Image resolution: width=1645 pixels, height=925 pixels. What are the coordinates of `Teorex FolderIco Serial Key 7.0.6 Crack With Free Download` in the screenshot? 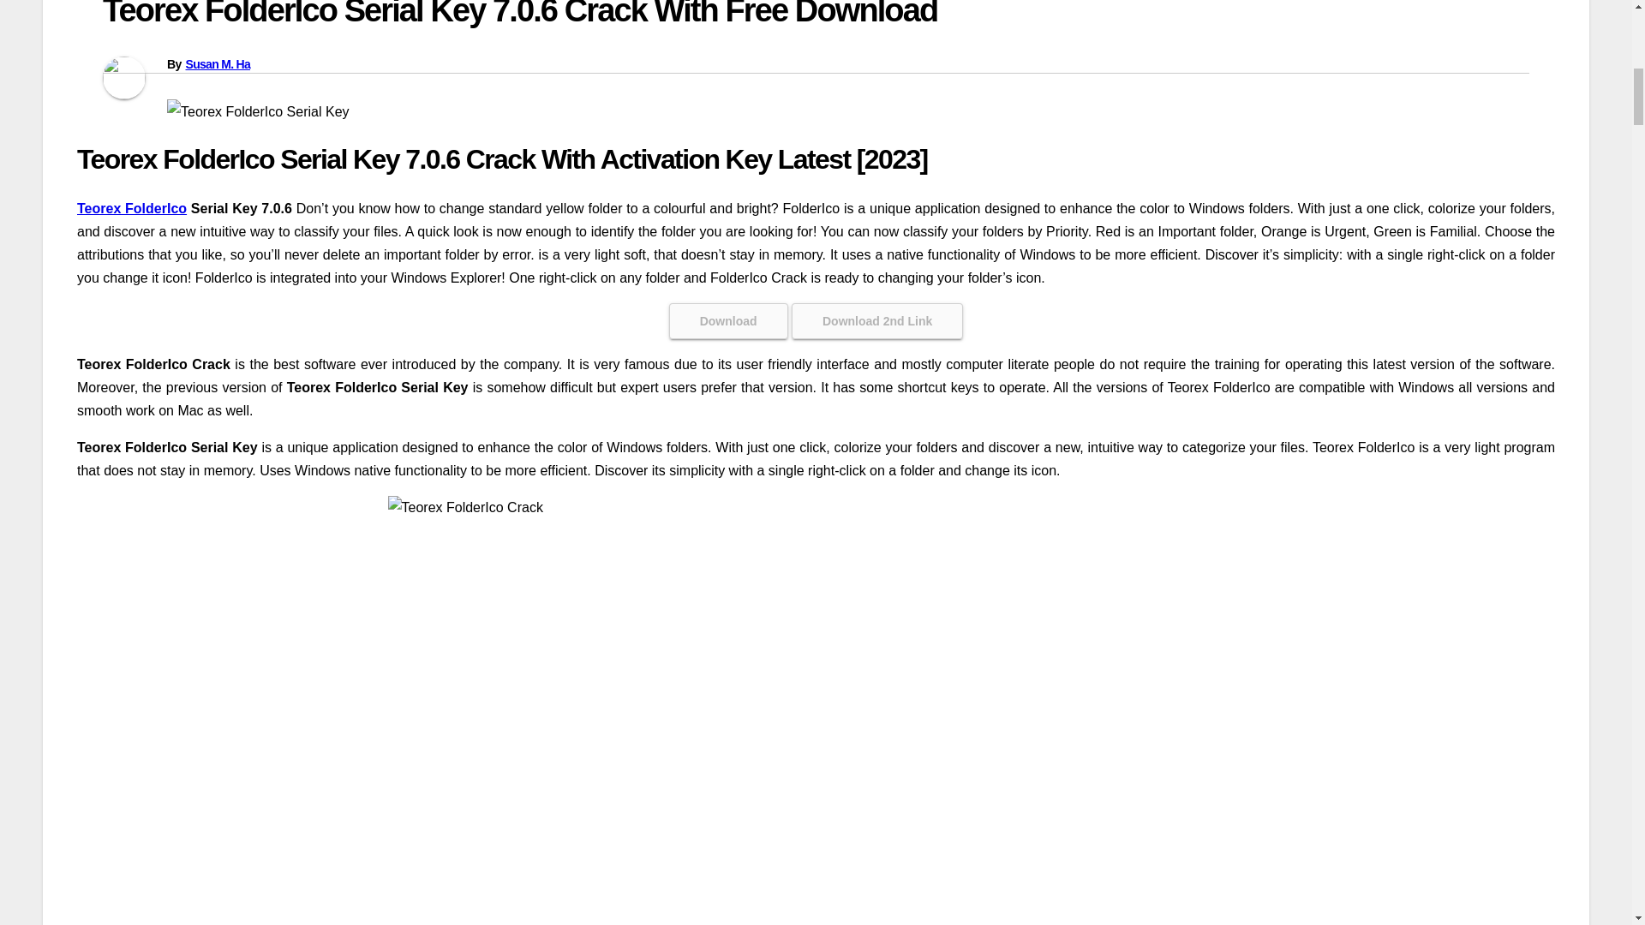 It's located at (519, 14).